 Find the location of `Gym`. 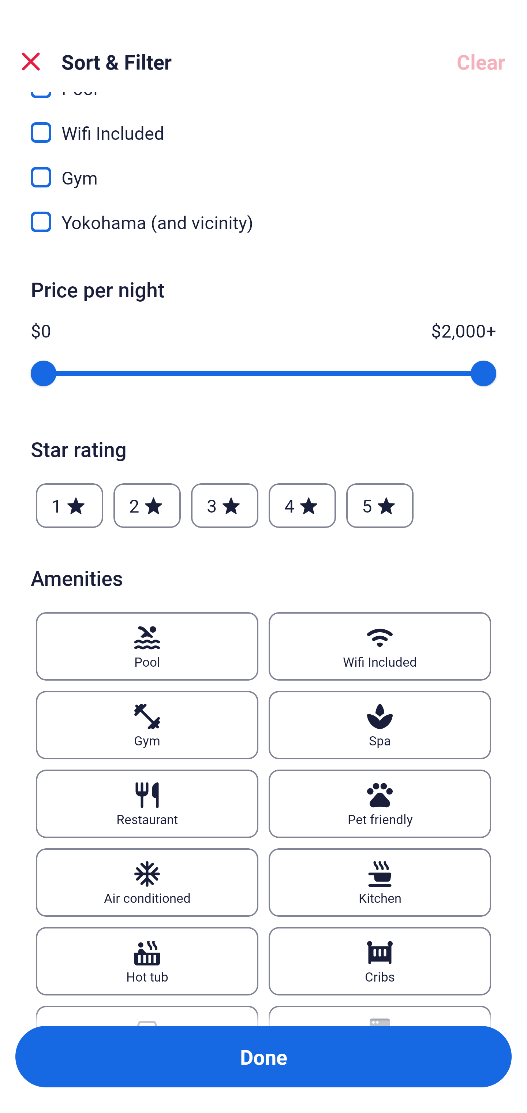

Gym is located at coordinates (147, 725).